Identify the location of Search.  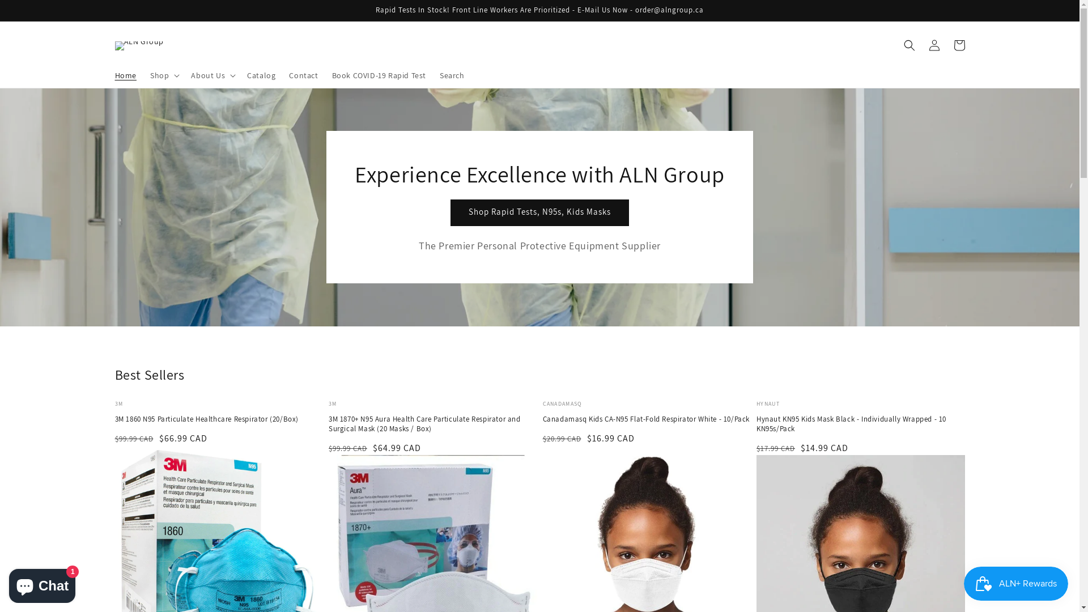
(452, 75).